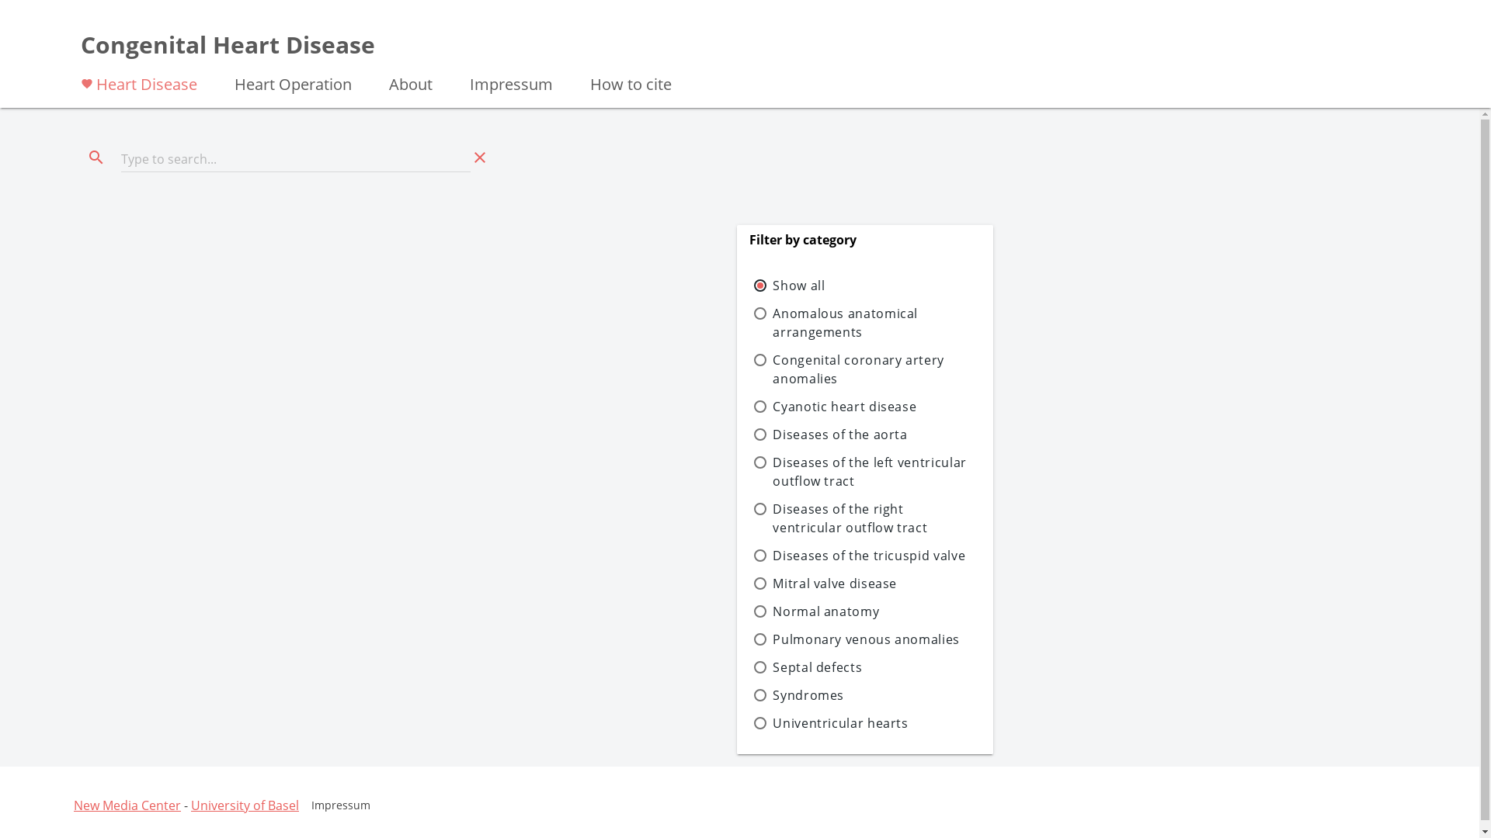 This screenshot has height=838, width=1491. What do you see at coordinates (294, 83) in the screenshot?
I see `Heart Operation` at bounding box center [294, 83].